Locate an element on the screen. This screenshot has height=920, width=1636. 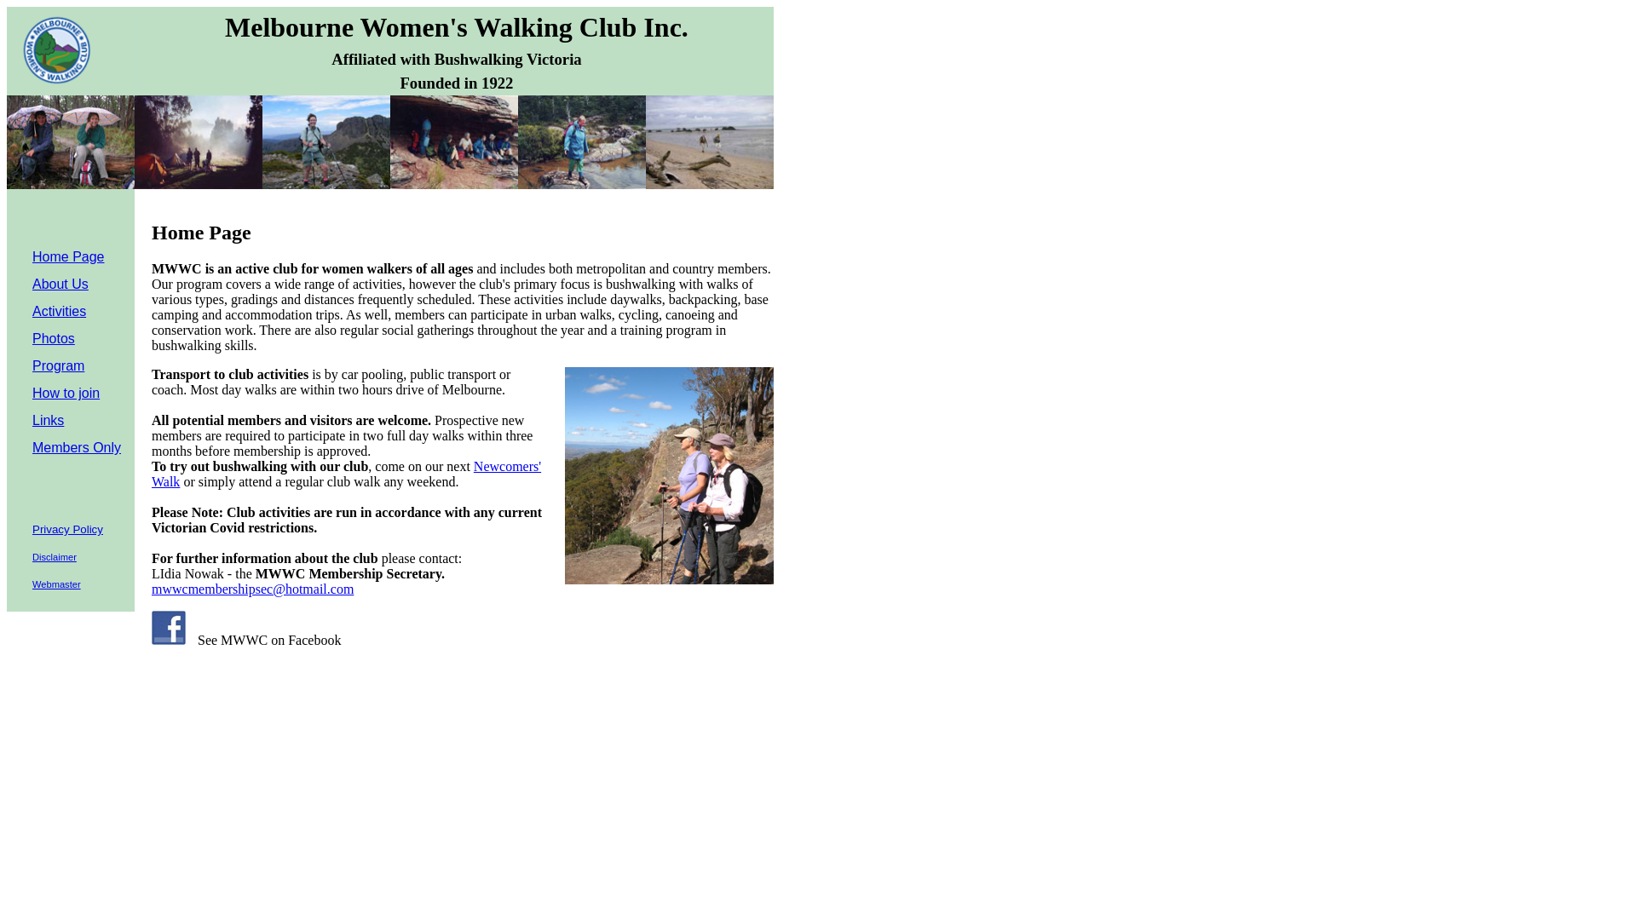
How to join is located at coordinates (66, 394).